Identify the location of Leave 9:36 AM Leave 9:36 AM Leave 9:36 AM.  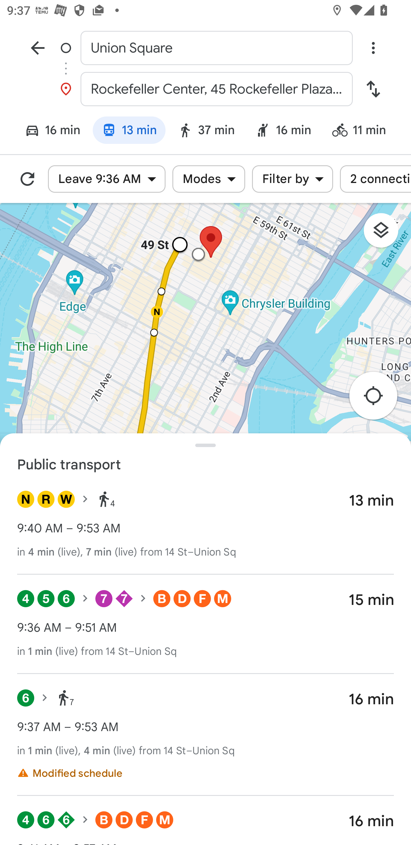
(107, 179).